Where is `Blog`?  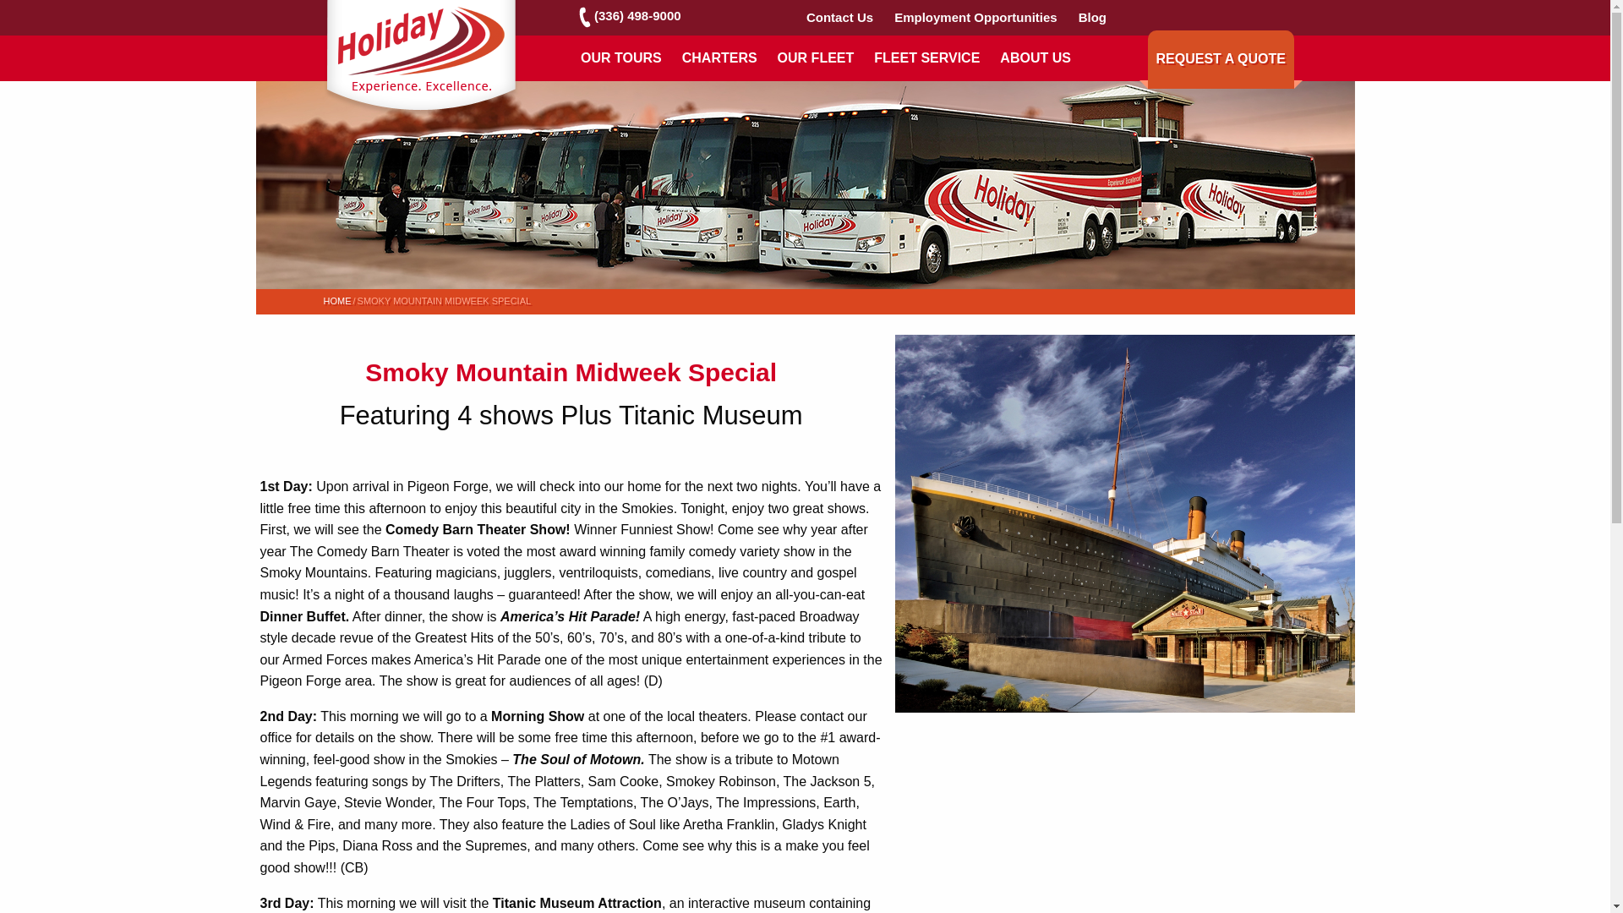
Blog is located at coordinates (1092, 17).